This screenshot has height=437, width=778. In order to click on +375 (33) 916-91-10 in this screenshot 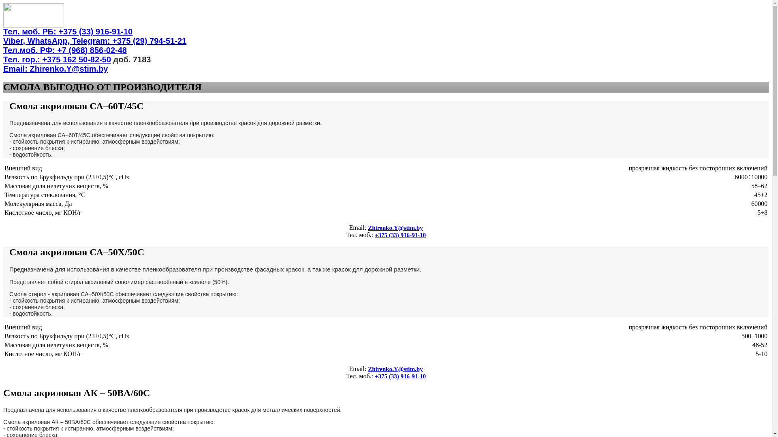, I will do `click(400, 376)`.